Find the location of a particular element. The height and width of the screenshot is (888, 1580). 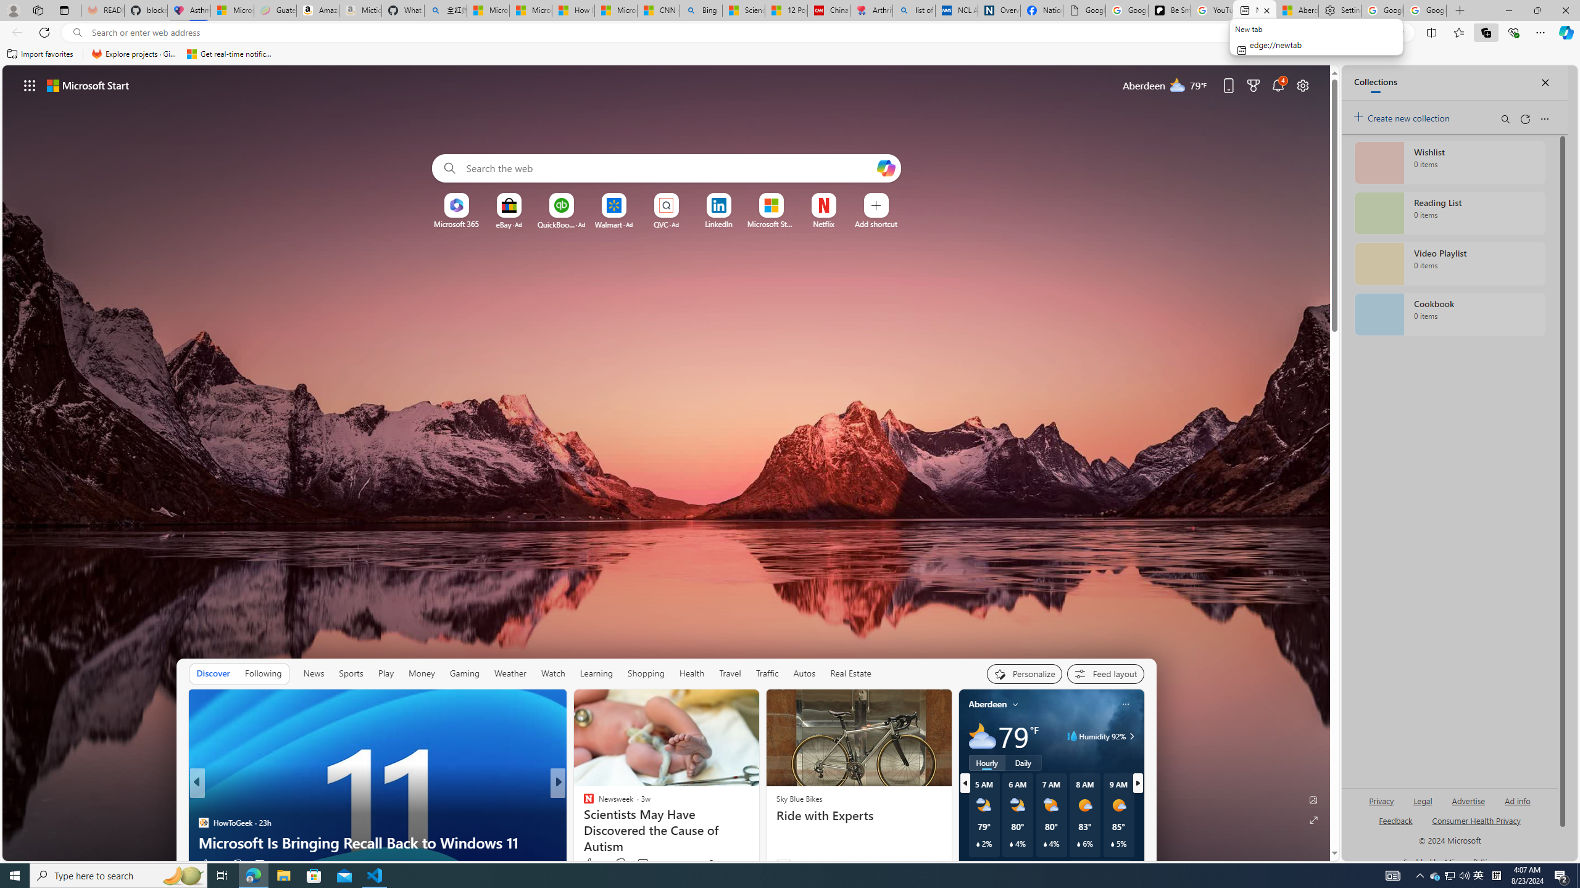

Million Dollar Sense is located at coordinates (583, 803).